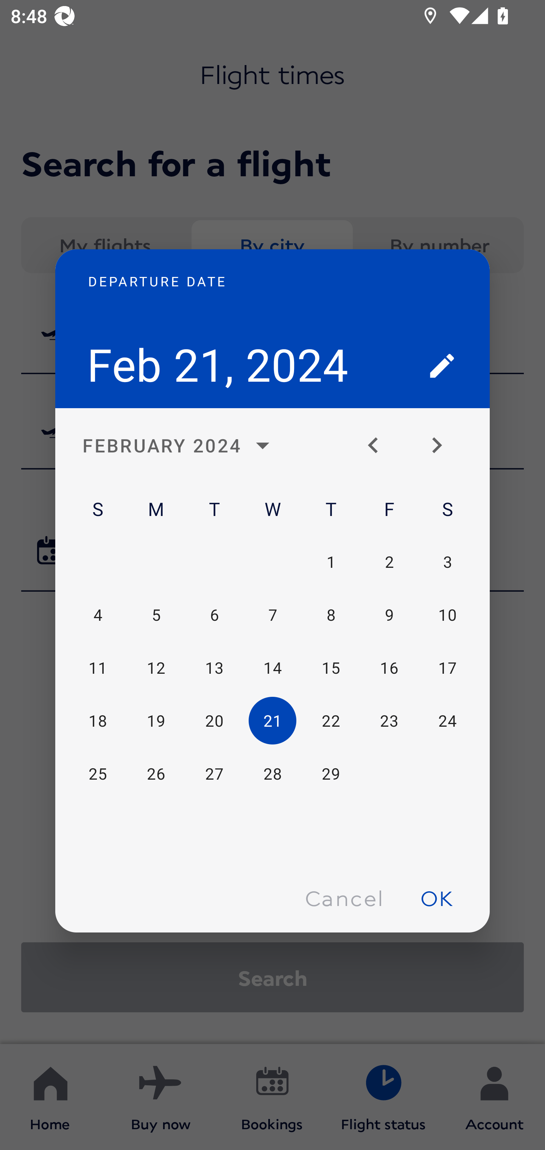 Image resolution: width=545 pixels, height=1150 pixels. What do you see at coordinates (272, 668) in the screenshot?
I see `14 Wed, Feb 14` at bounding box center [272, 668].